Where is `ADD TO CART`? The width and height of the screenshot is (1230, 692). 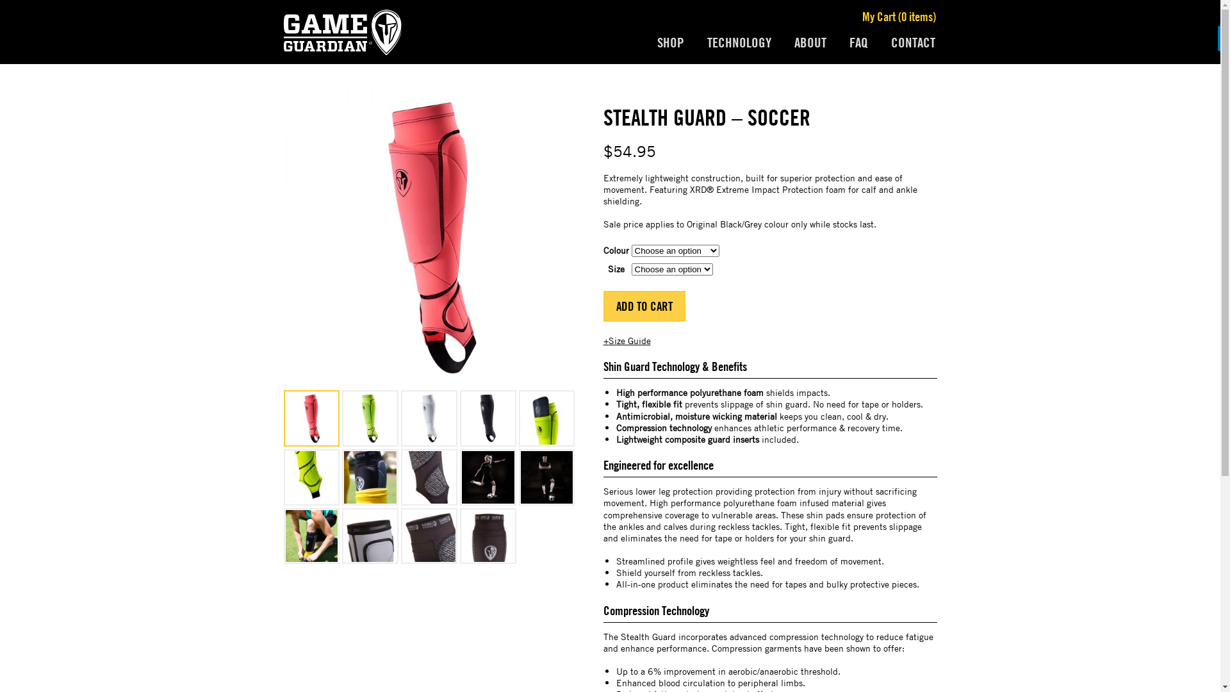
ADD TO CART is located at coordinates (644, 306).